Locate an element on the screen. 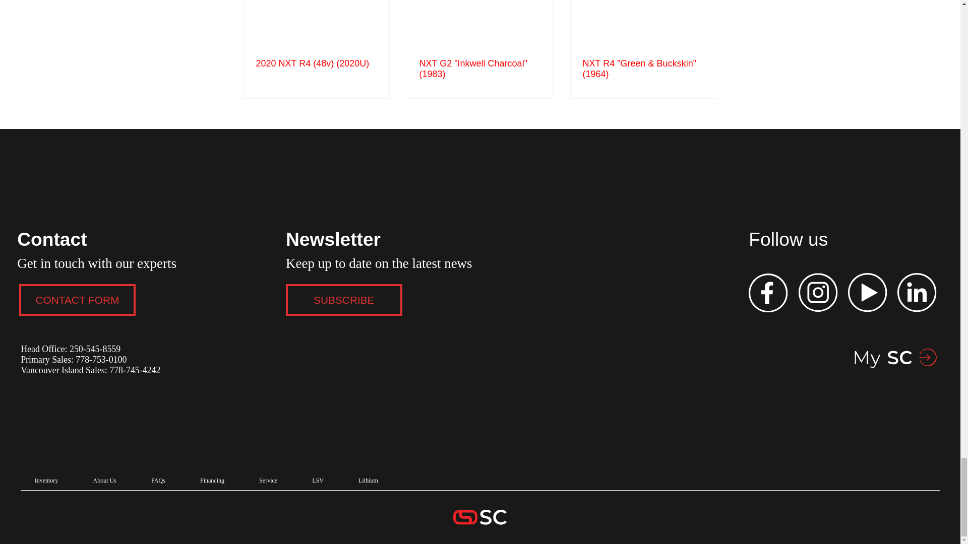 The image size is (968, 544). SUBSCRIBE is located at coordinates (344, 300).